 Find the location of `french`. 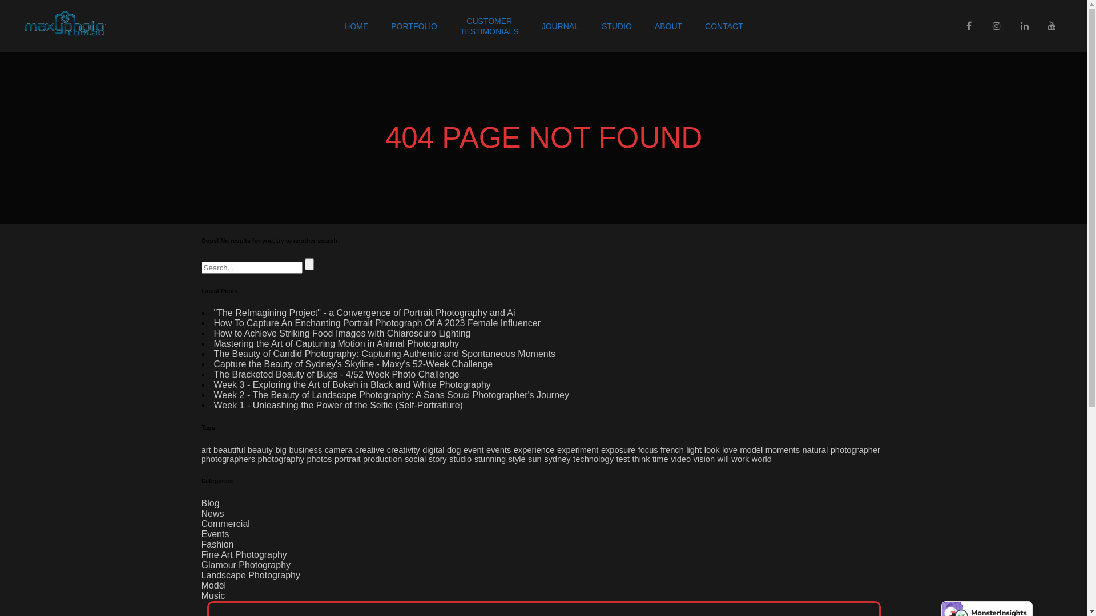

french is located at coordinates (672, 450).